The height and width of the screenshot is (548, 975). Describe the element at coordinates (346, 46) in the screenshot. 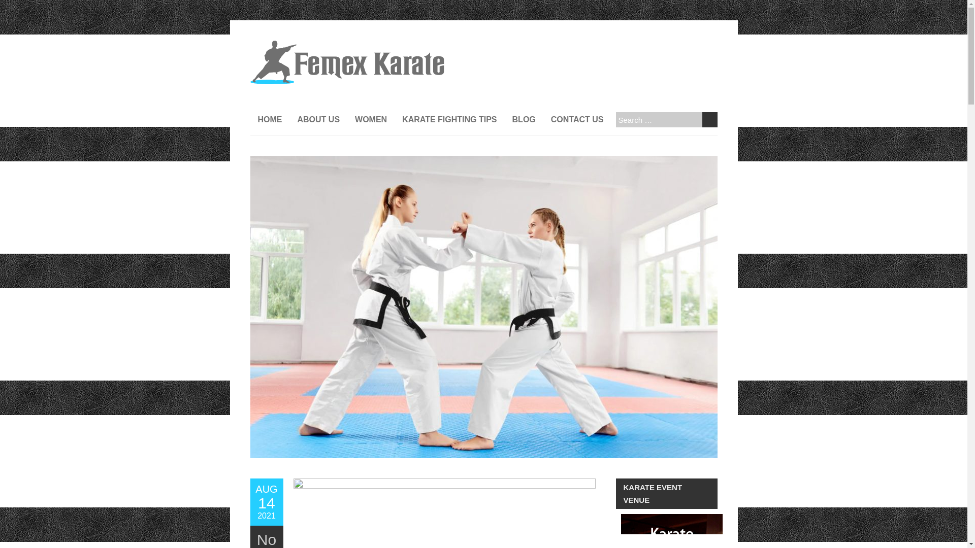

I see `Femex Karate: Martial Arts Training Center` at that location.